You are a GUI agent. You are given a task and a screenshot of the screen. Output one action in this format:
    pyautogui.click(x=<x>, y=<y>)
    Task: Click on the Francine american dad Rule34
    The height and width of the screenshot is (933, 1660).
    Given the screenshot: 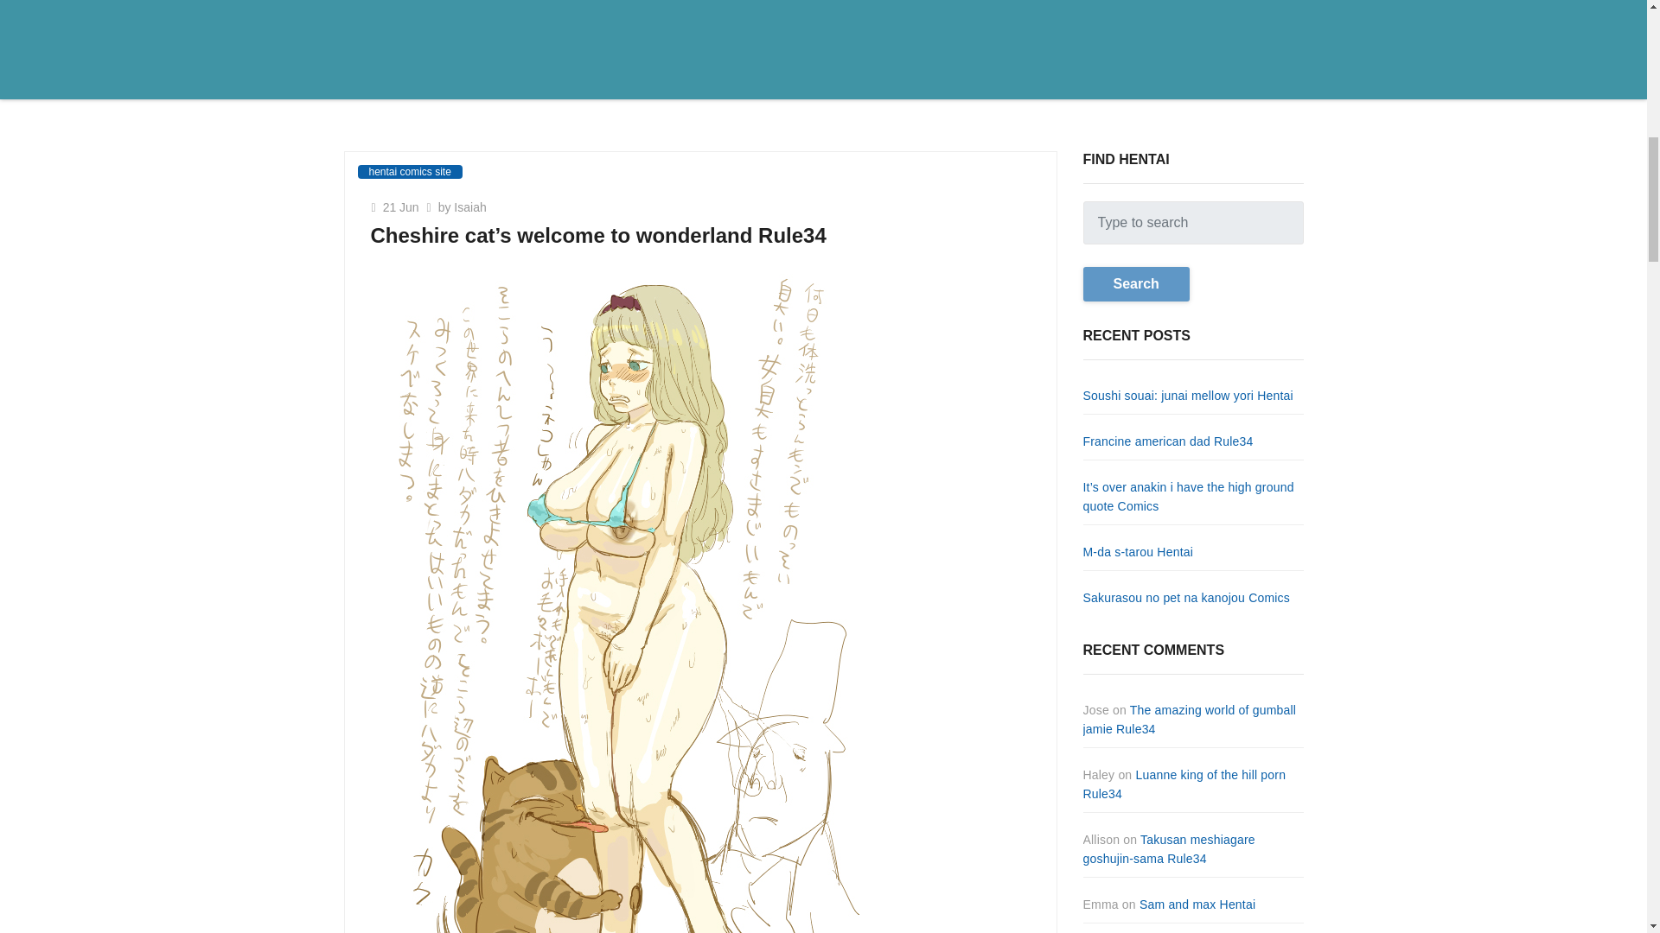 What is the action you would take?
    pyautogui.click(x=1167, y=441)
    